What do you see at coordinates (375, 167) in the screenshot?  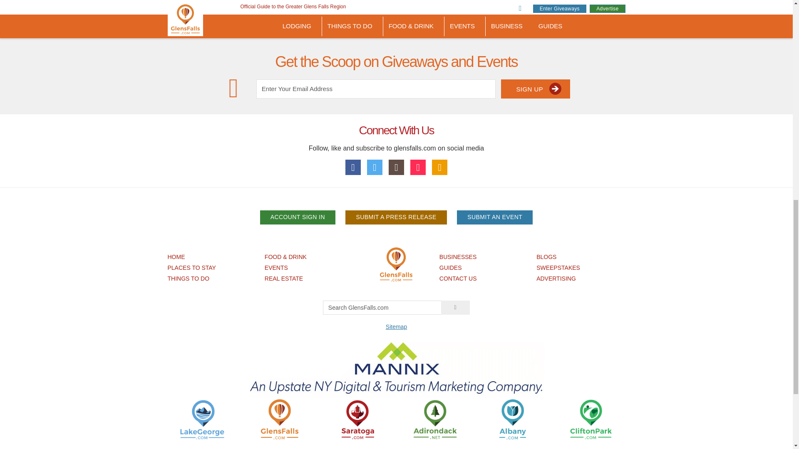 I see `Twitter` at bounding box center [375, 167].